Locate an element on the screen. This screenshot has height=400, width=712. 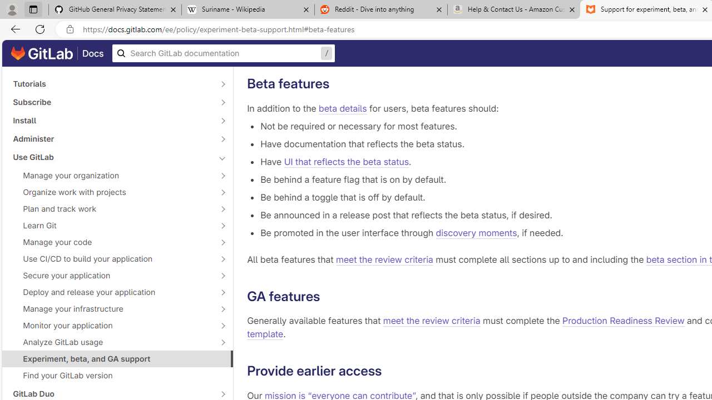
Learn Git is located at coordinates (111, 226).